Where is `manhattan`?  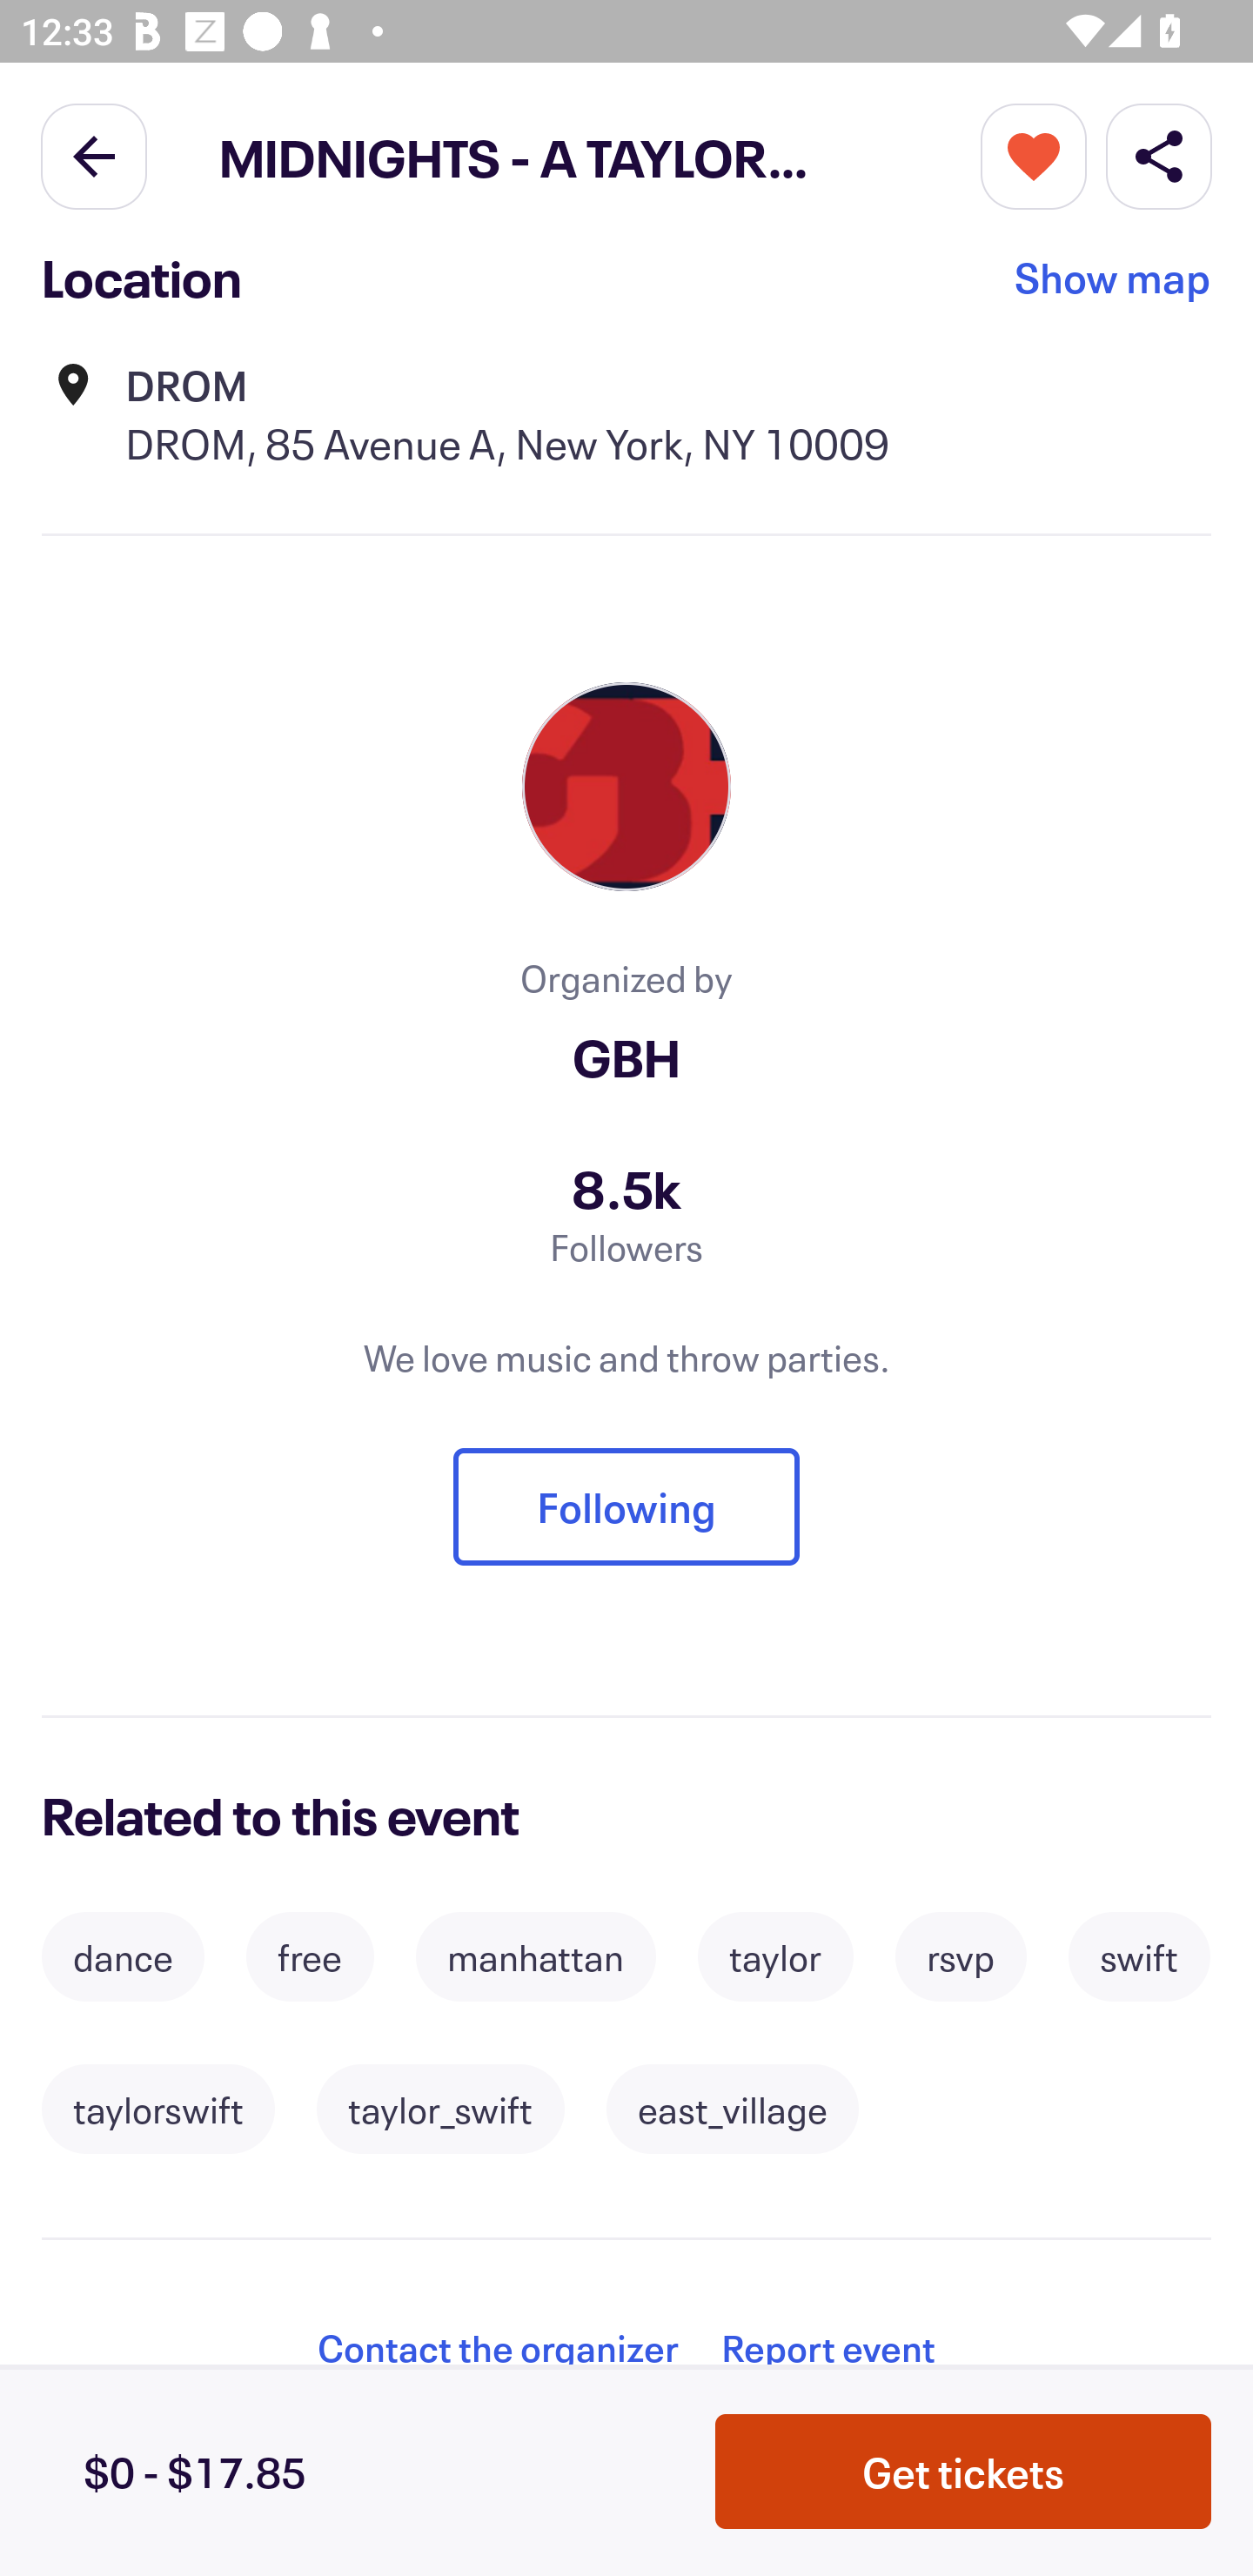 manhattan is located at coordinates (536, 1956).